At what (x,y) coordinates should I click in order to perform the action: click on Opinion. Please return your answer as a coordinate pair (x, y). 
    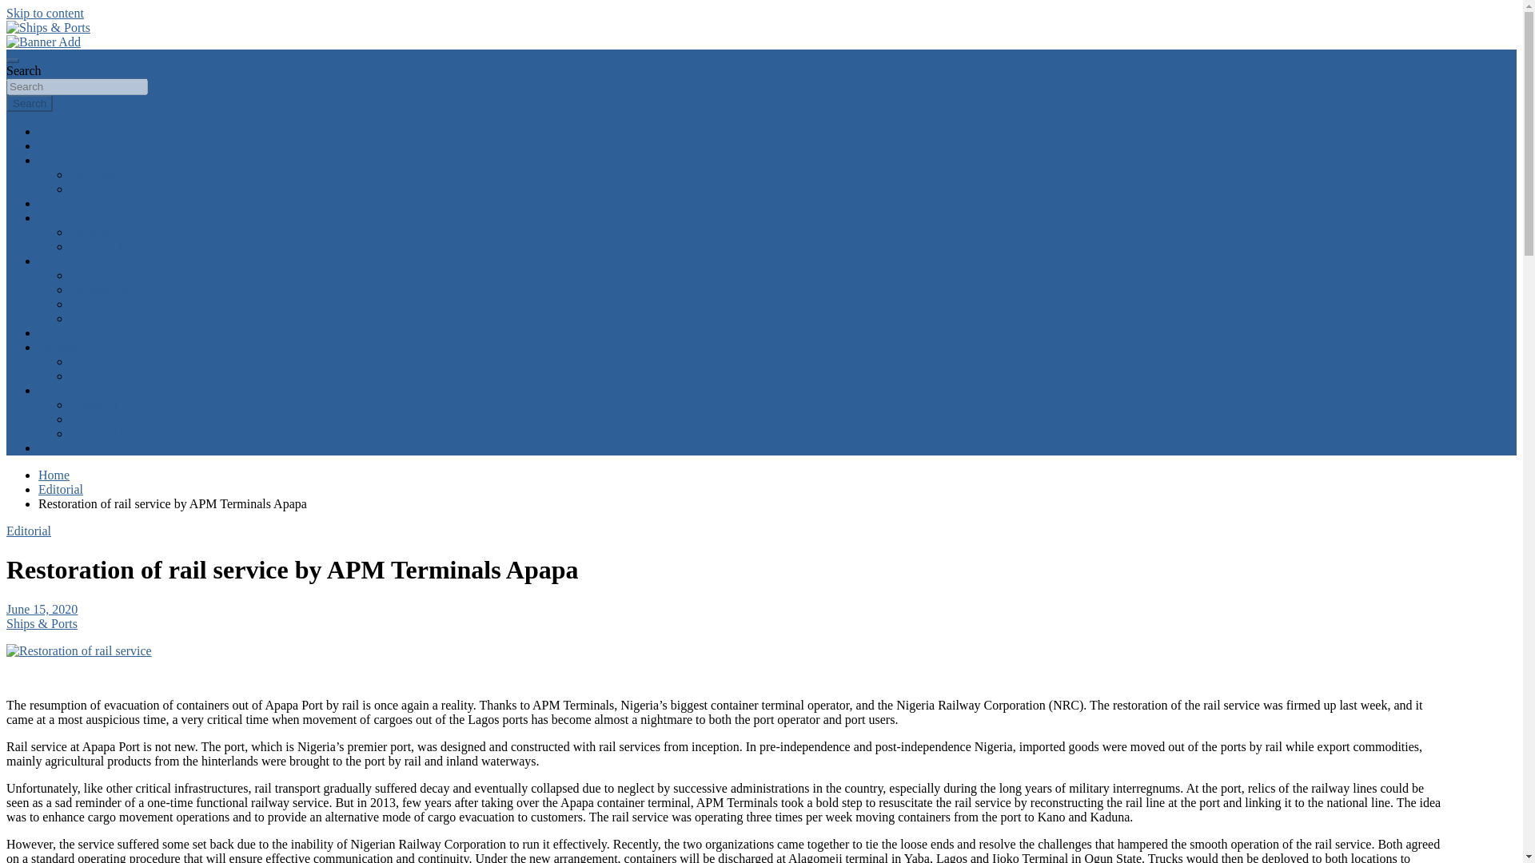
    Looking at the image, I should click on (59, 347).